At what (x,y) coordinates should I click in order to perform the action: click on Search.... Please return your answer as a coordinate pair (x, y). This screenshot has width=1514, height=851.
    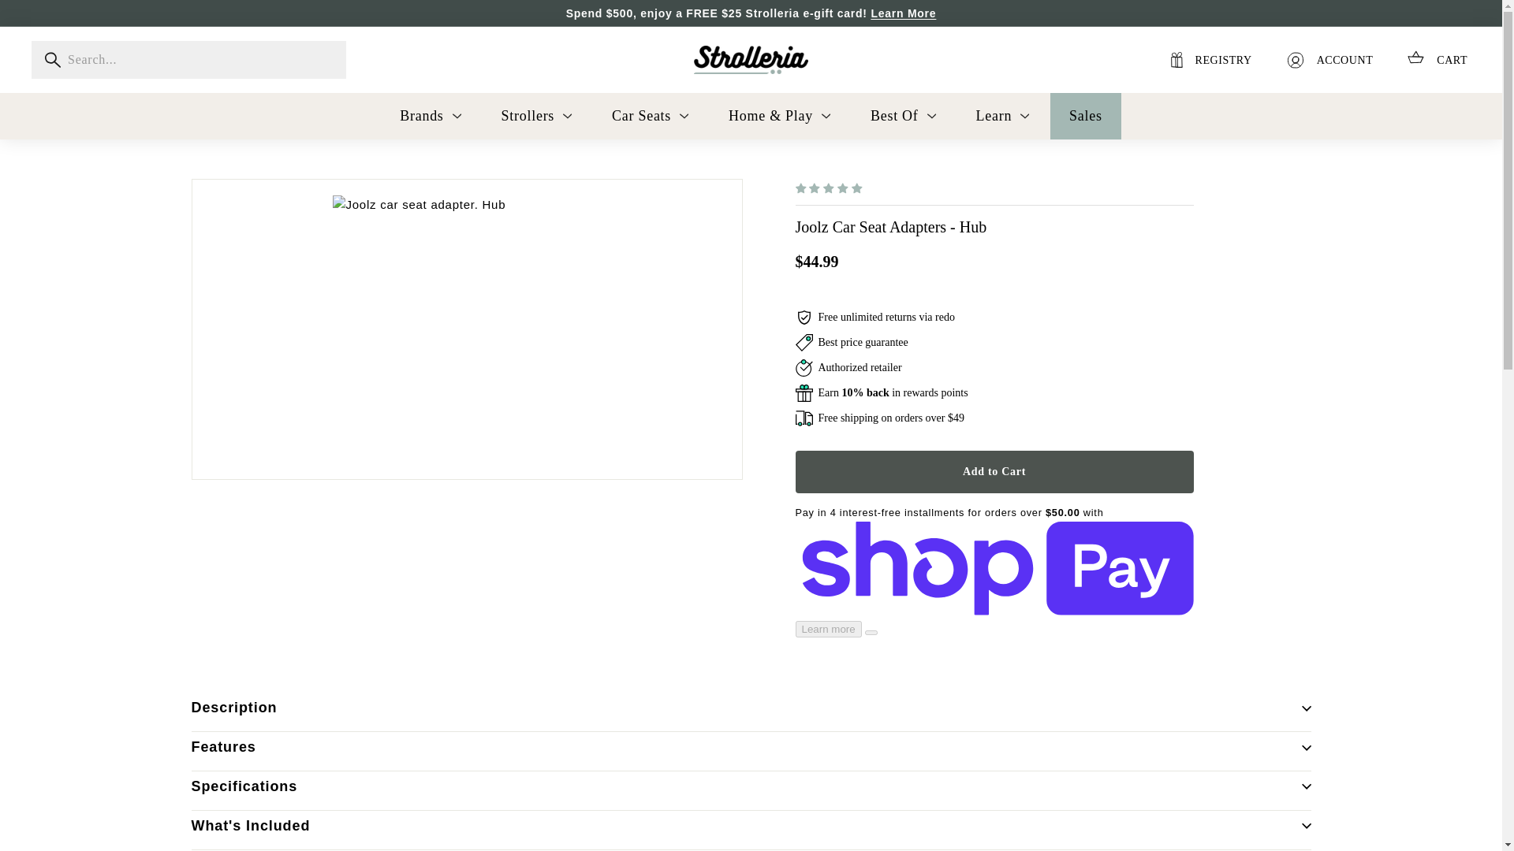
    Looking at the image, I should click on (189, 60).